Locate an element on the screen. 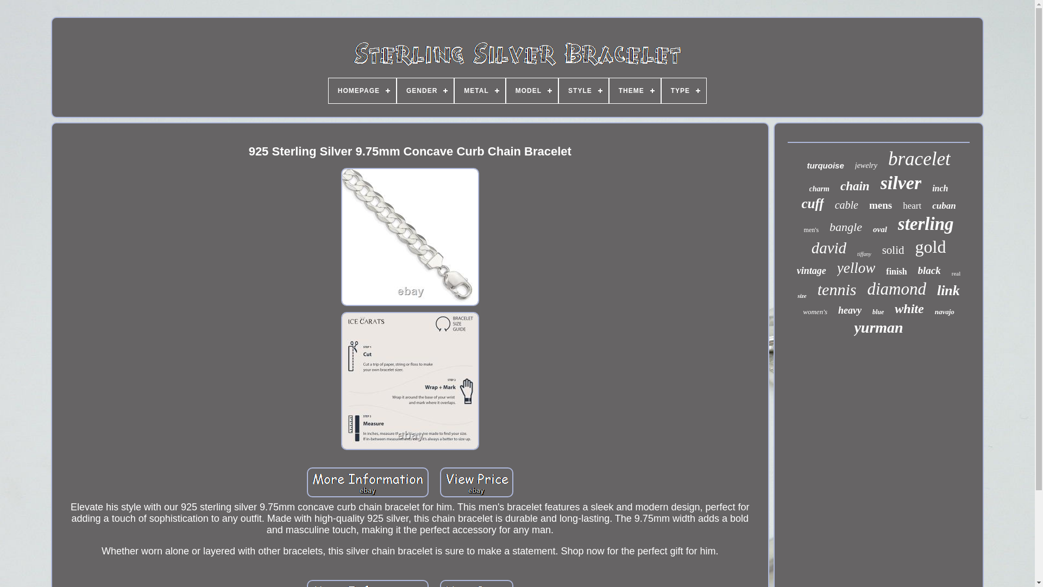 This screenshot has height=587, width=1043. 925 Sterling Silver 9.75mm Concave Curb Chain Bracelet is located at coordinates (367, 482).